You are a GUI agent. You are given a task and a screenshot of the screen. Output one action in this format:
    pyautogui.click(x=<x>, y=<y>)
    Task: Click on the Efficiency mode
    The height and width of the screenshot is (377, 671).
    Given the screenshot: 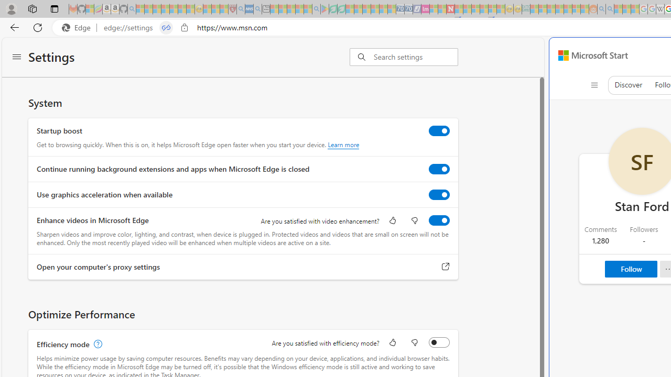 What is the action you would take?
    pyautogui.click(x=439, y=342)
    